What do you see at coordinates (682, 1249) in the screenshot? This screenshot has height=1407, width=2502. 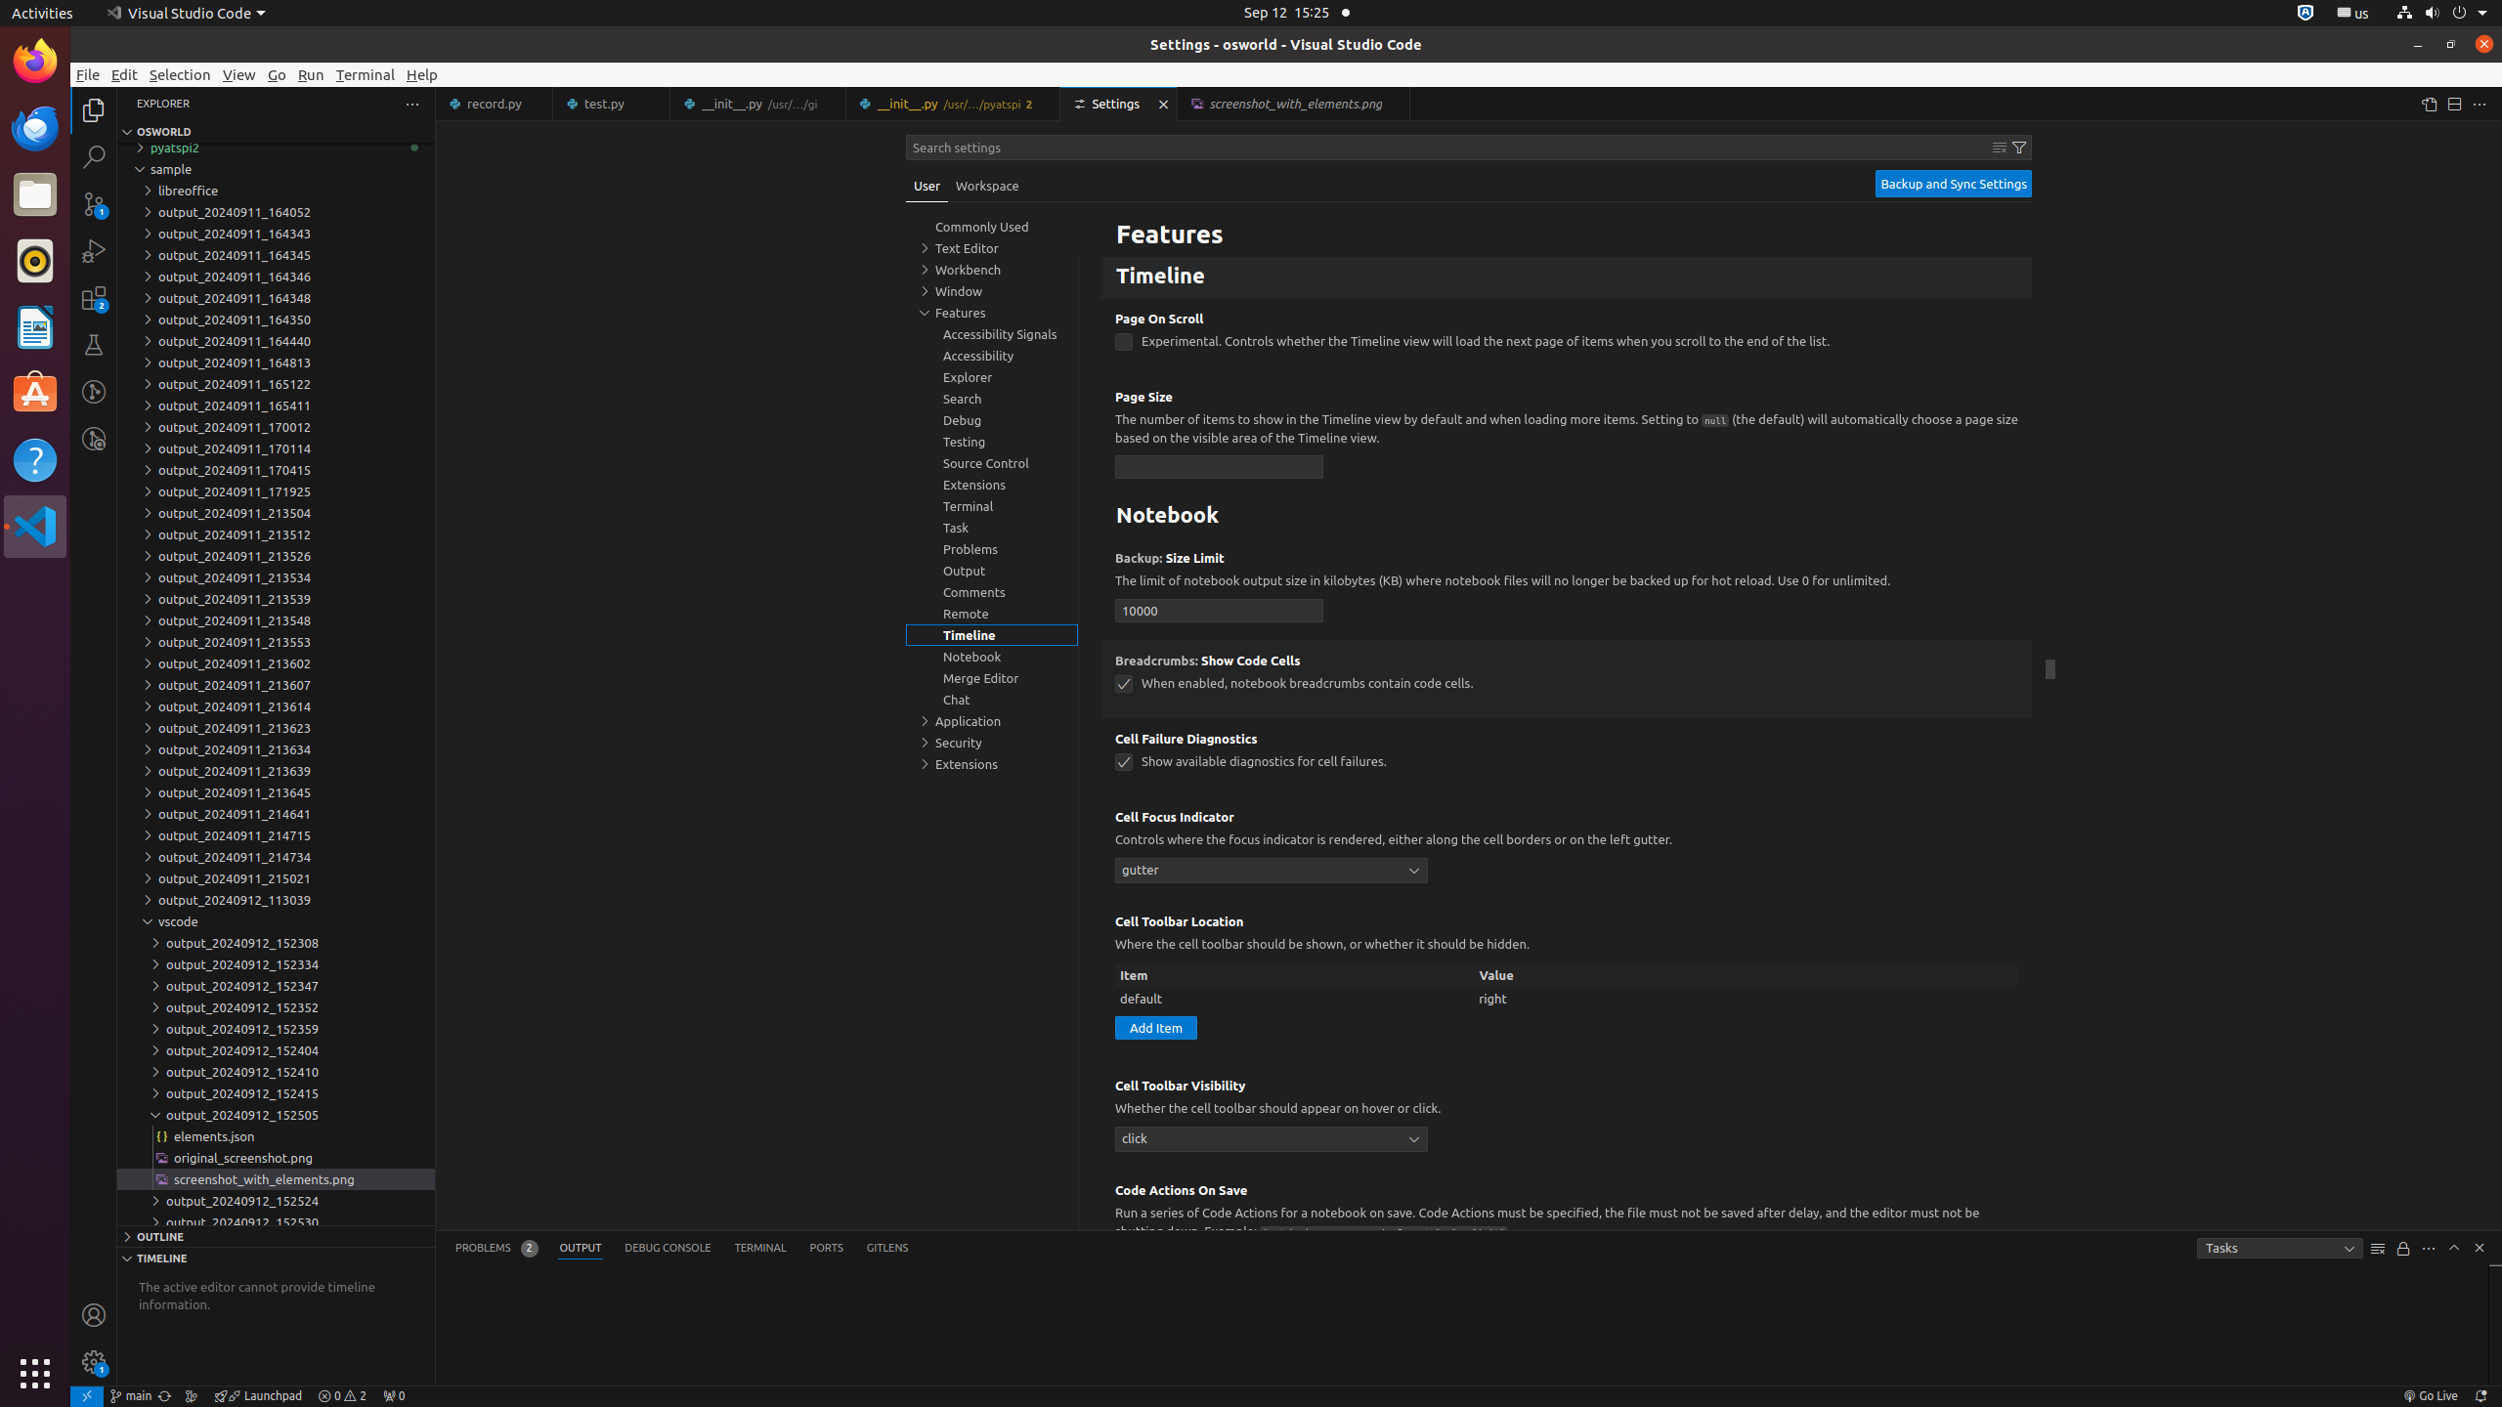 I see `Active View Switcher` at bounding box center [682, 1249].